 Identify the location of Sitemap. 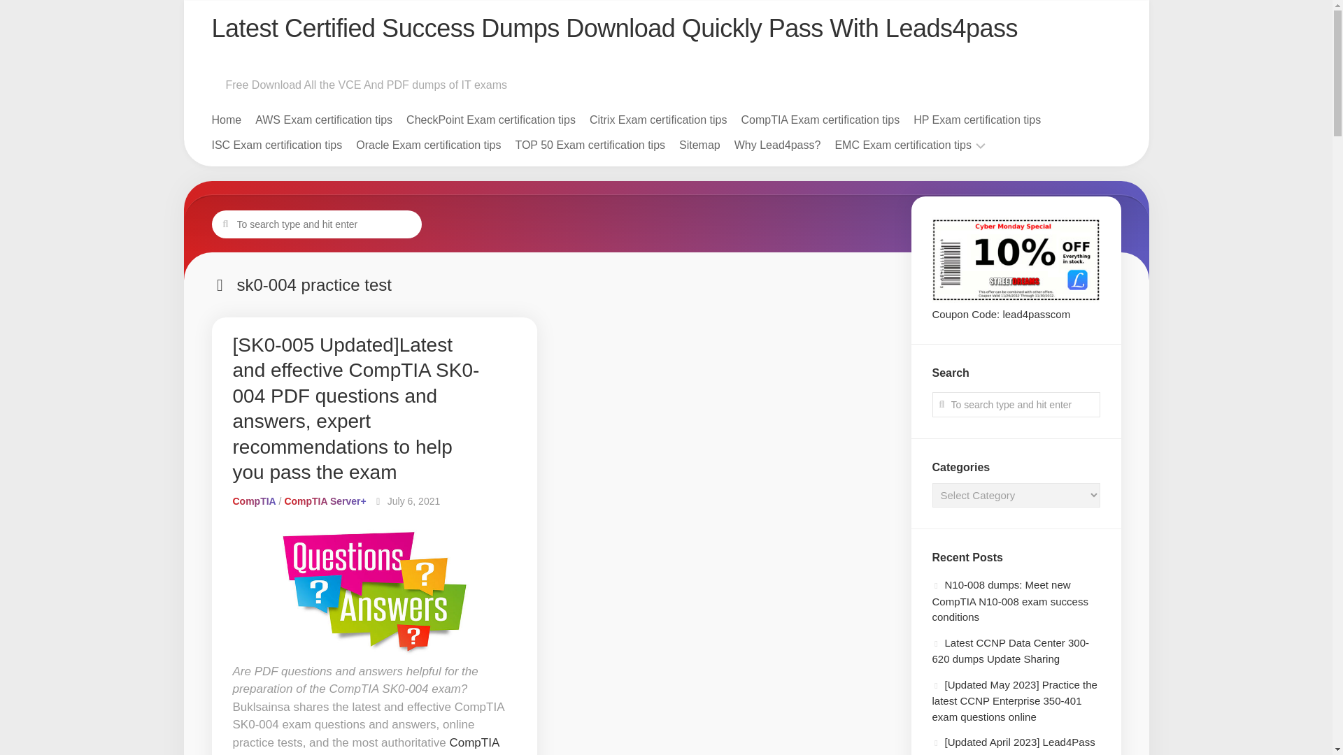
(699, 145).